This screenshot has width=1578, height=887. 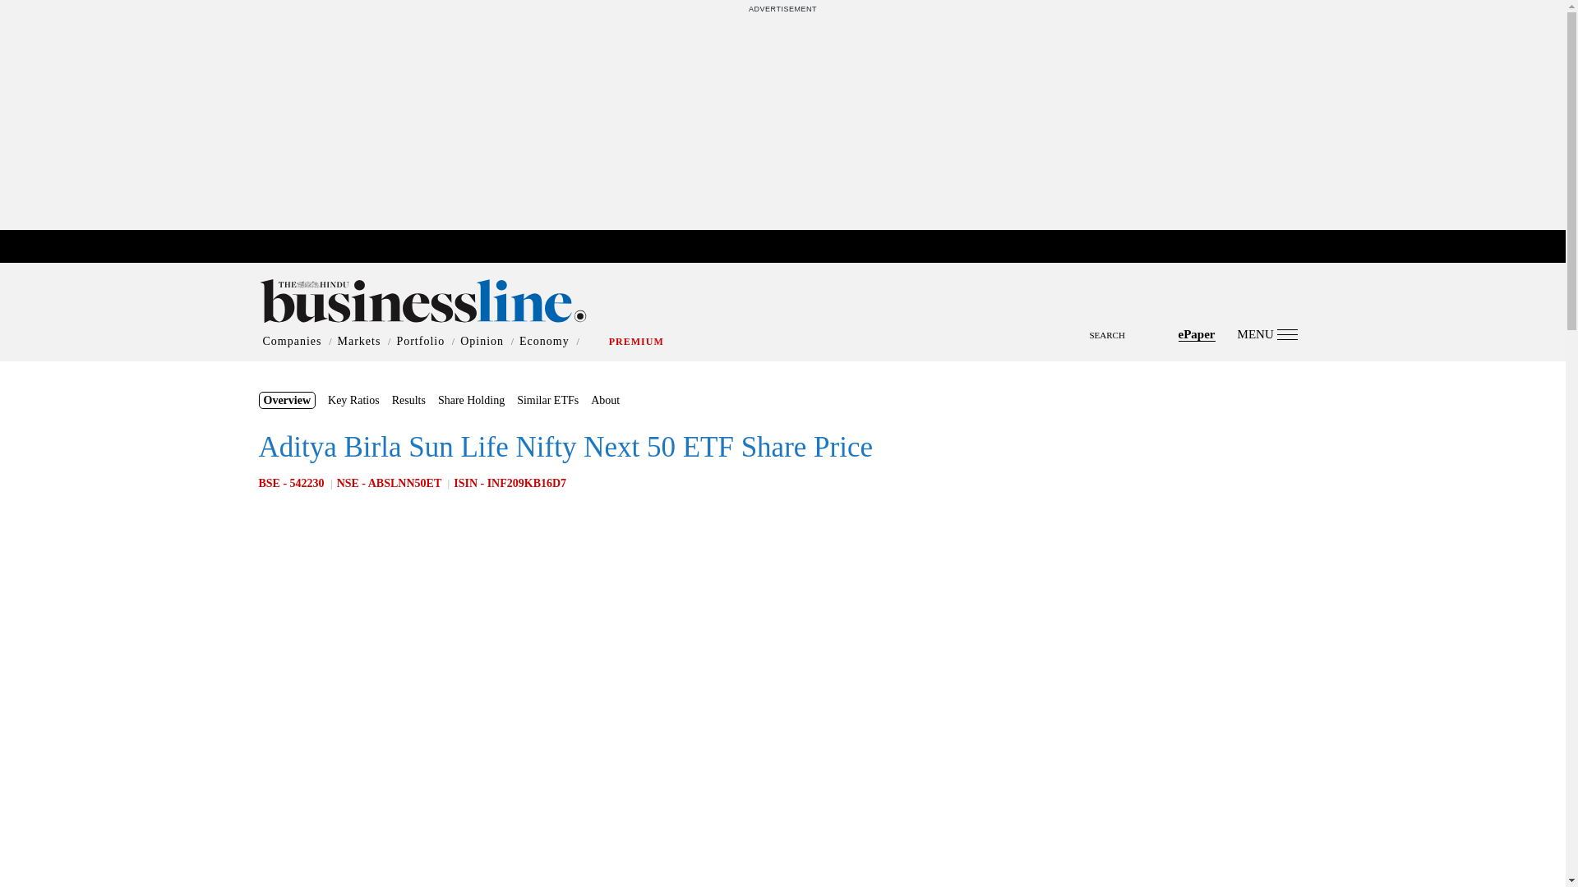 What do you see at coordinates (293, 342) in the screenshot?
I see `Companies` at bounding box center [293, 342].